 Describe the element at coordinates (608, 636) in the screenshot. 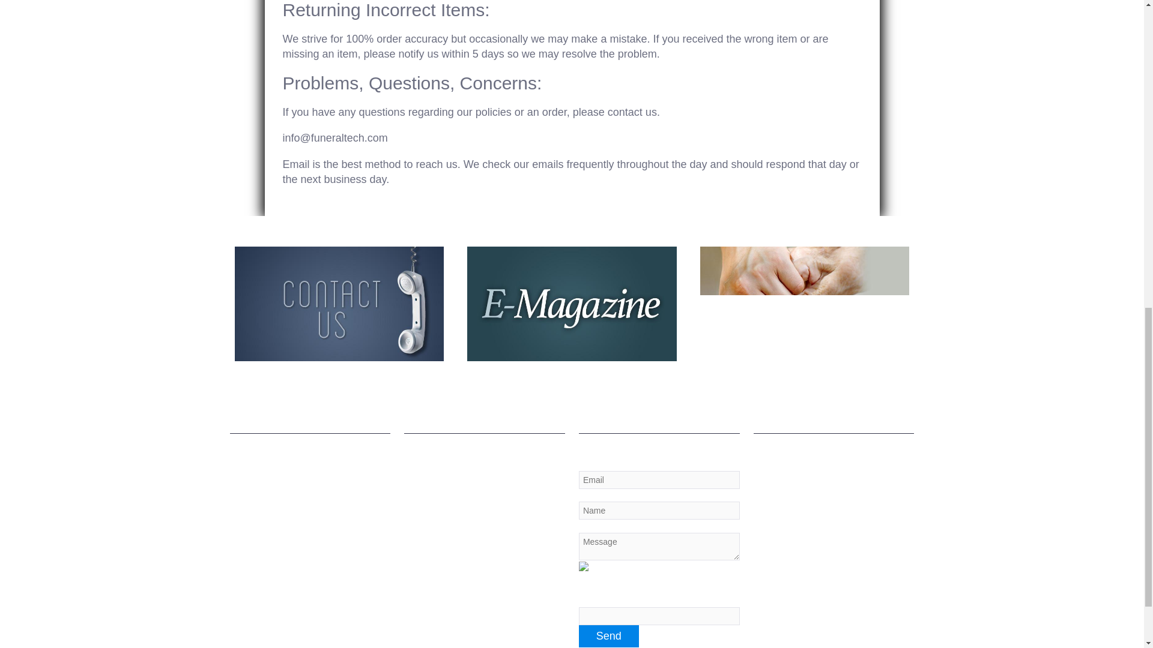

I see `Send` at that location.